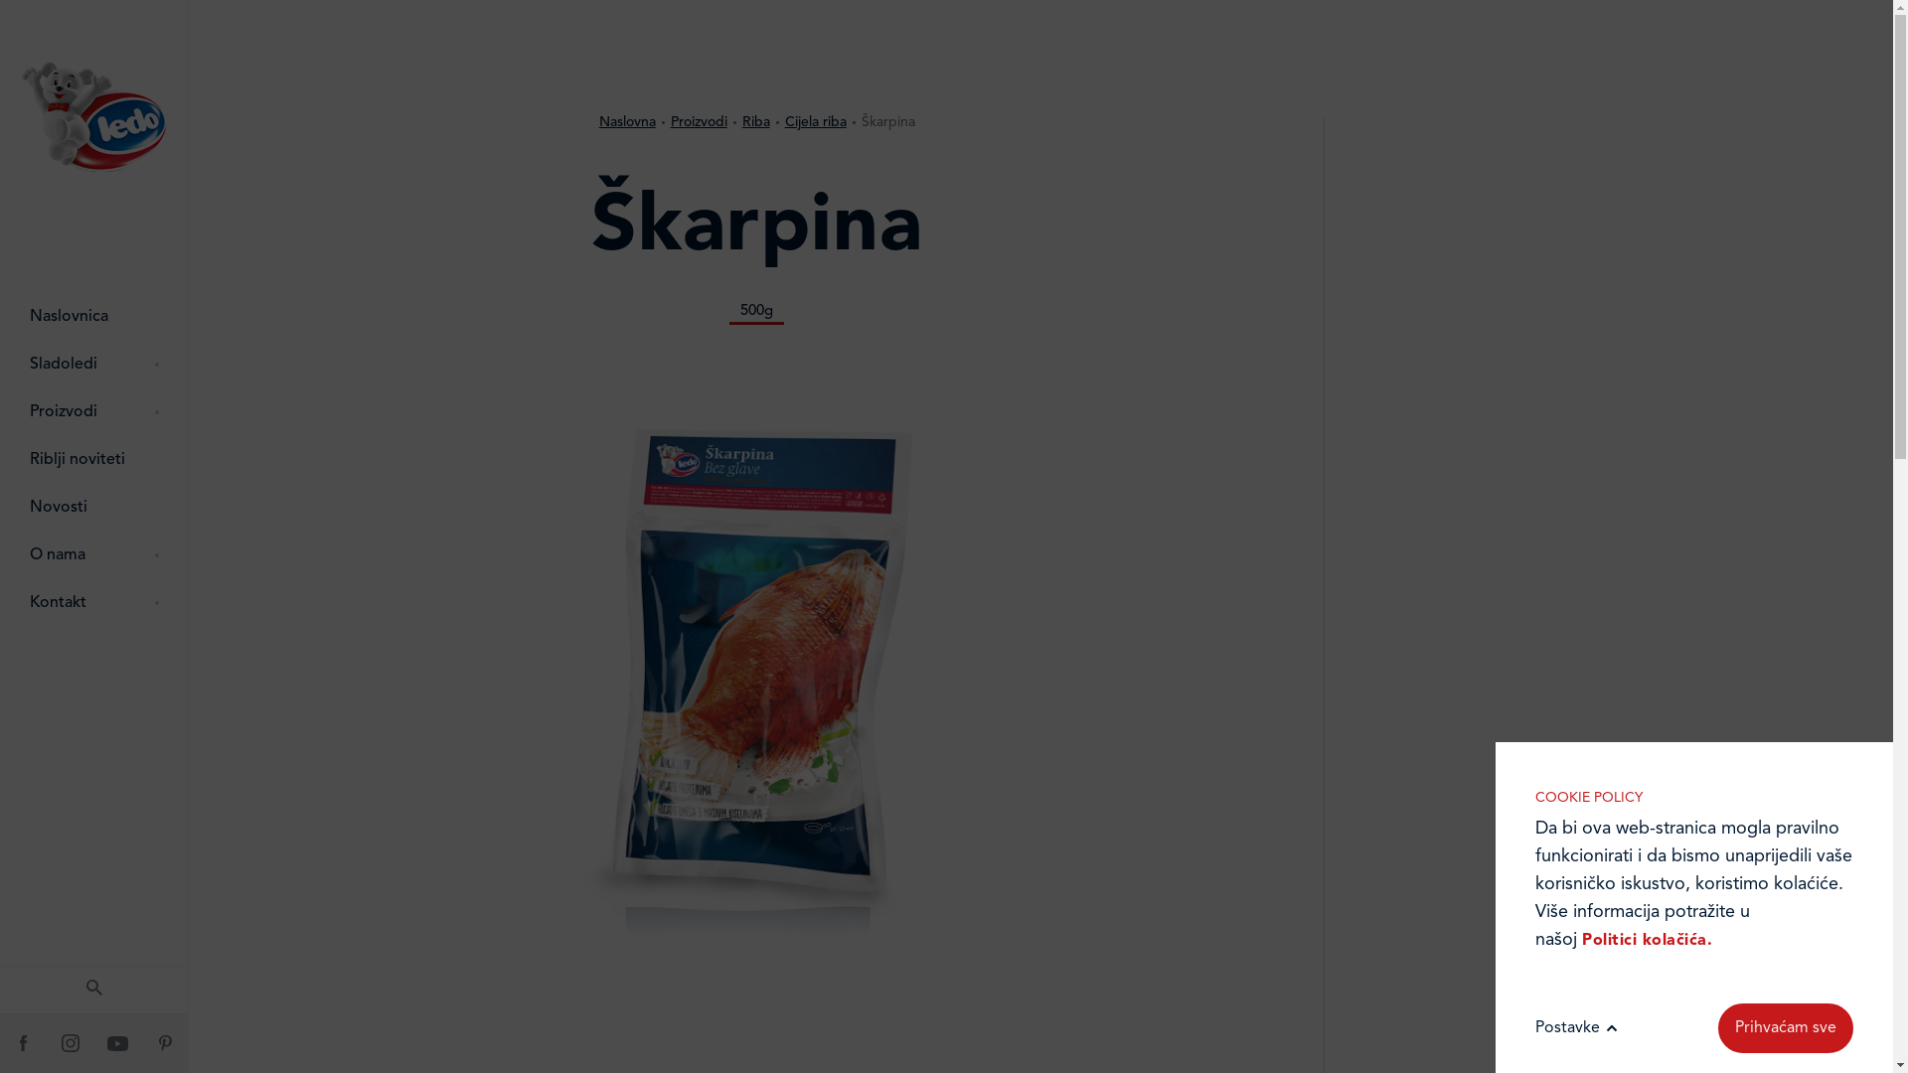 The width and height of the screenshot is (1908, 1073). I want to click on Proizvodi, so click(94, 412).